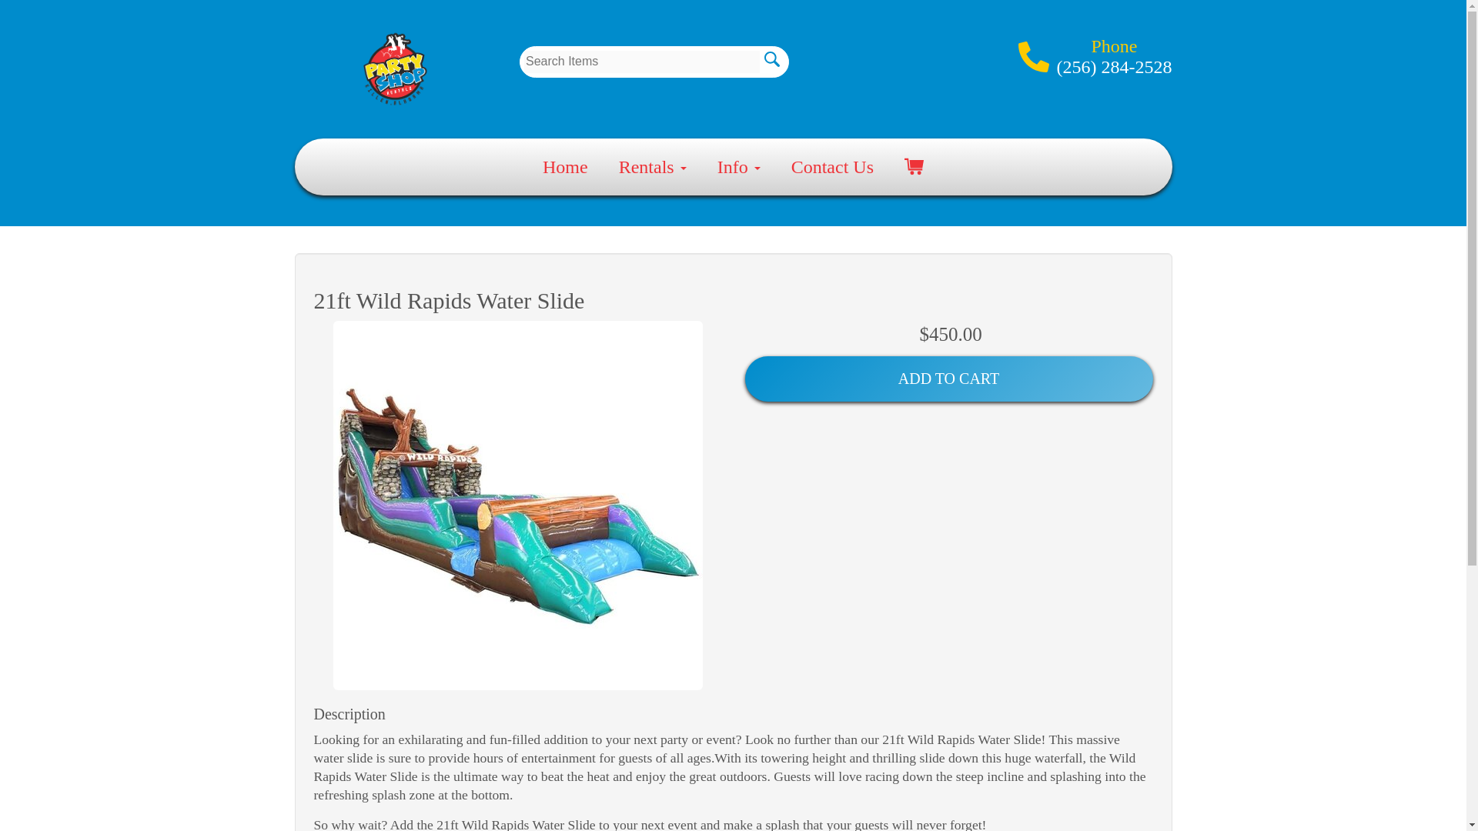 This screenshot has width=1478, height=831. What do you see at coordinates (831, 166) in the screenshot?
I see `Contact Us` at bounding box center [831, 166].